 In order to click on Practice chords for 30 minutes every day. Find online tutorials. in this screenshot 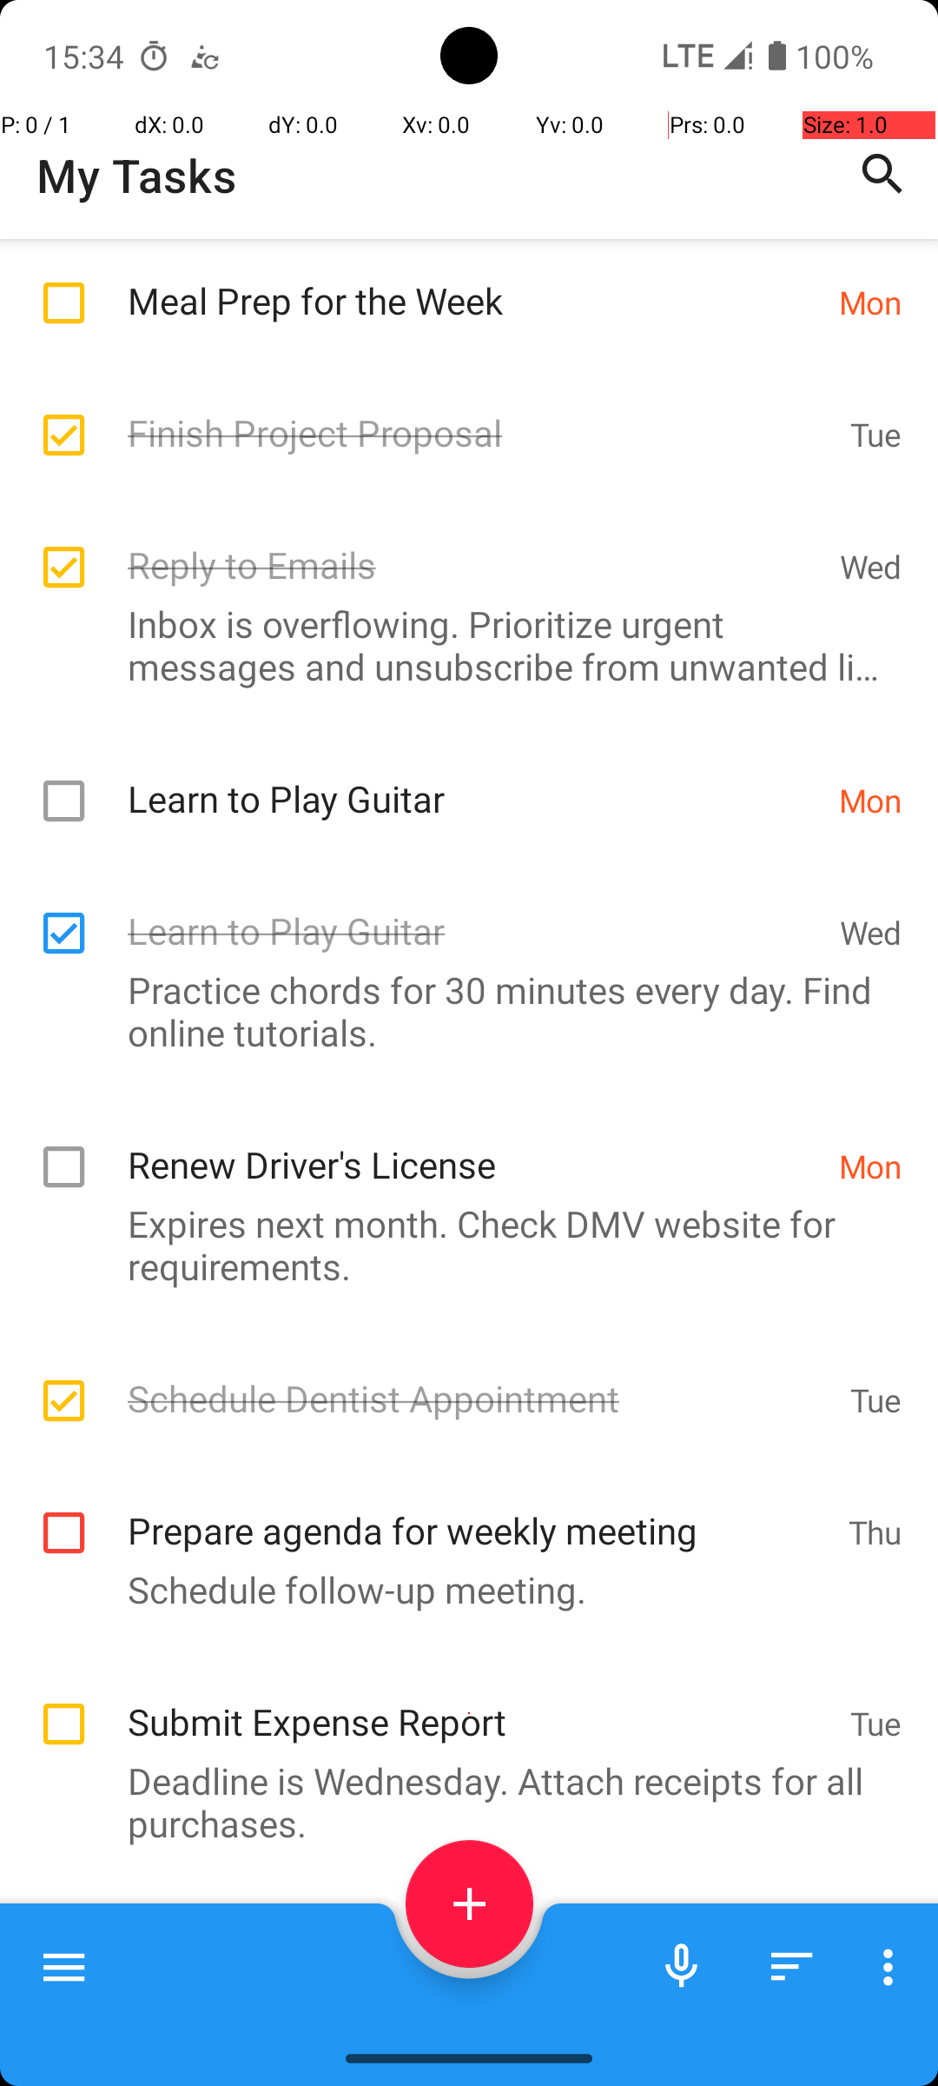, I will do `click(460, 1011)`.